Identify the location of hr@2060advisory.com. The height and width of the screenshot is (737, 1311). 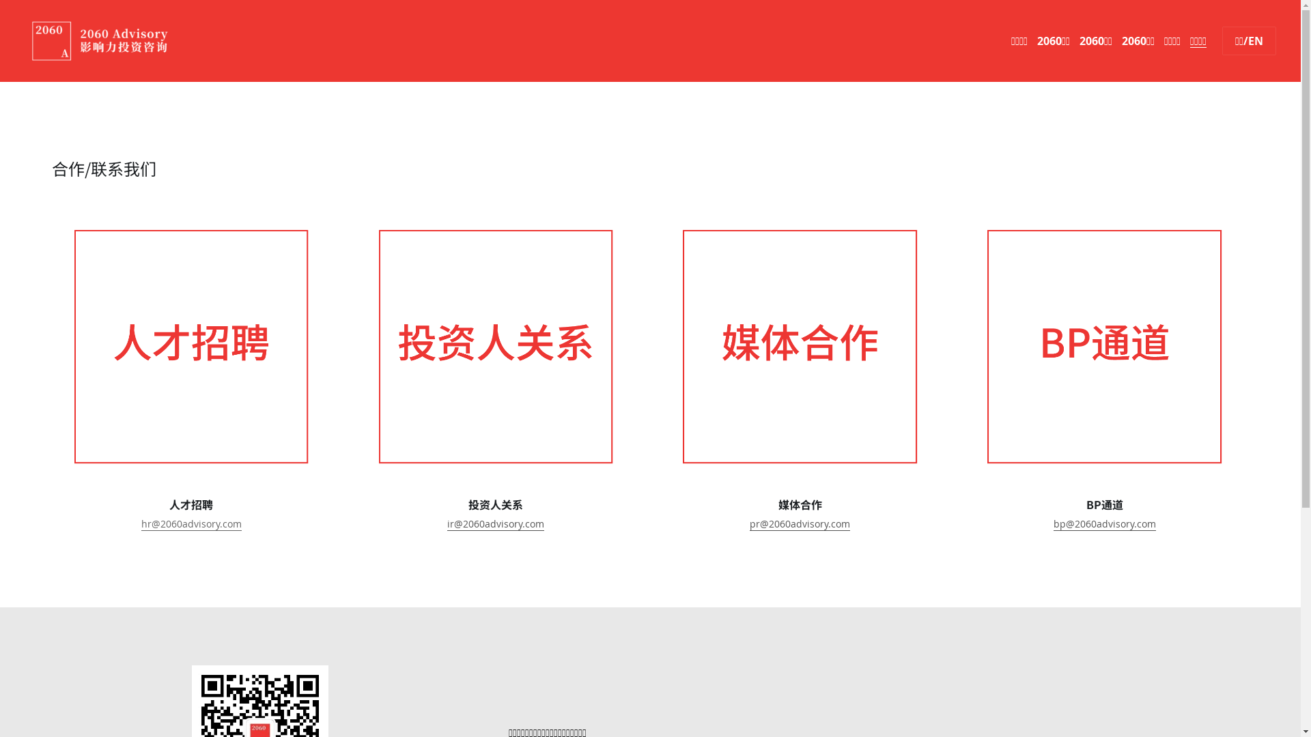
(191, 524).